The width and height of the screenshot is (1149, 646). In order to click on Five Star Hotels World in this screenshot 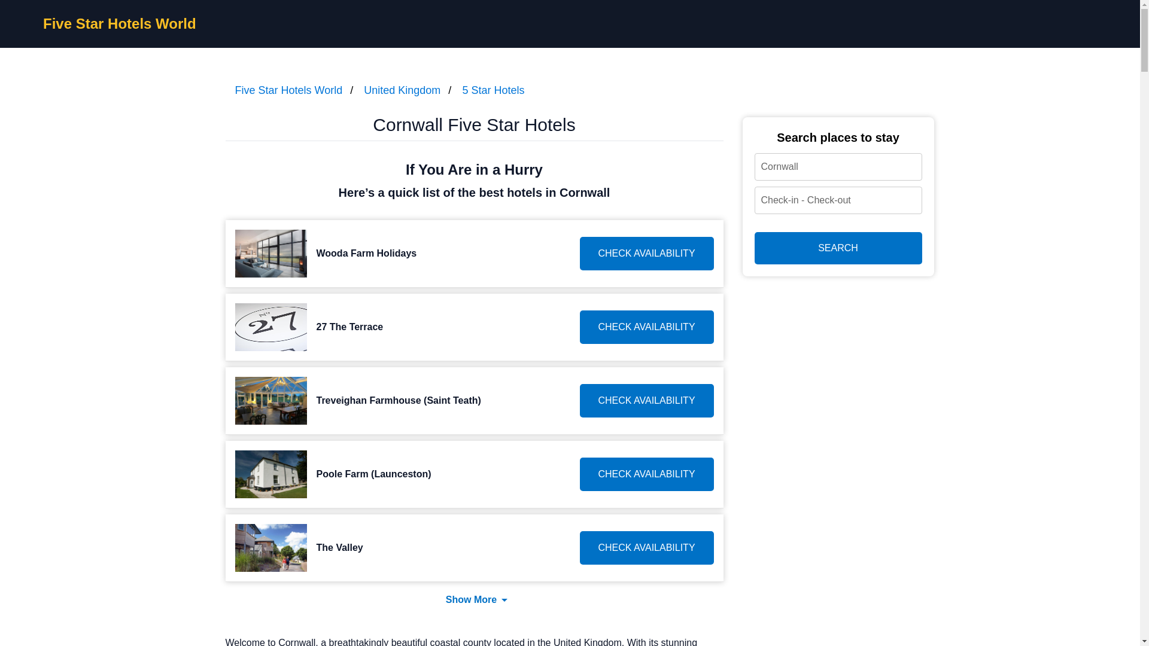, I will do `click(288, 90)`.